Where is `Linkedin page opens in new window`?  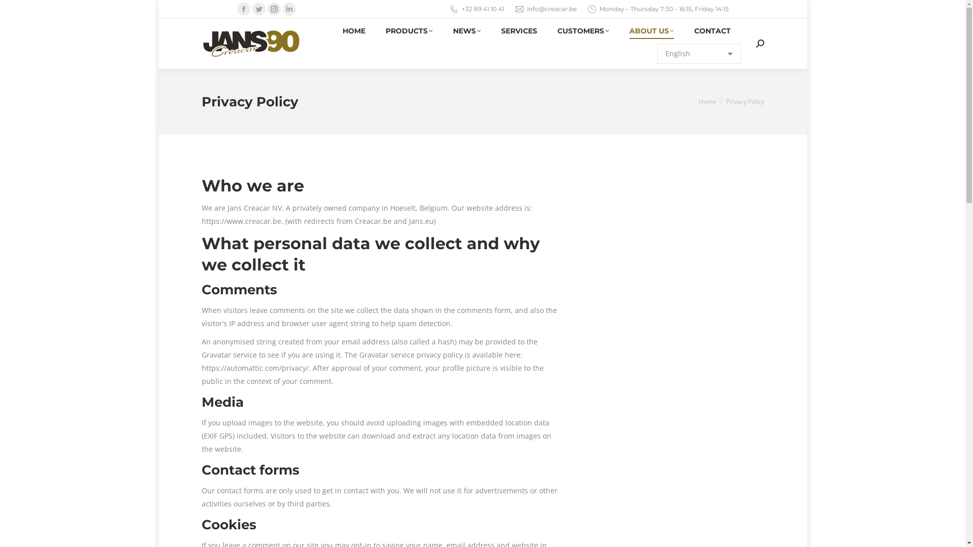 Linkedin page opens in new window is located at coordinates (289, 9).